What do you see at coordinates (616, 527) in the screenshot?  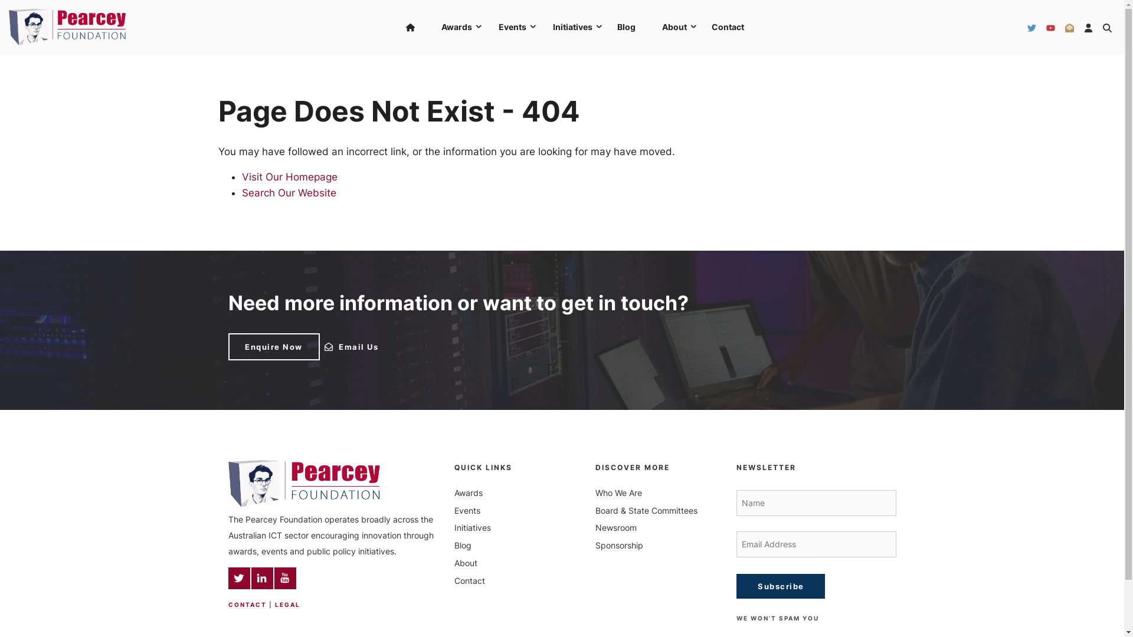 I see `Newsroom` at bounding box center [616, 527].